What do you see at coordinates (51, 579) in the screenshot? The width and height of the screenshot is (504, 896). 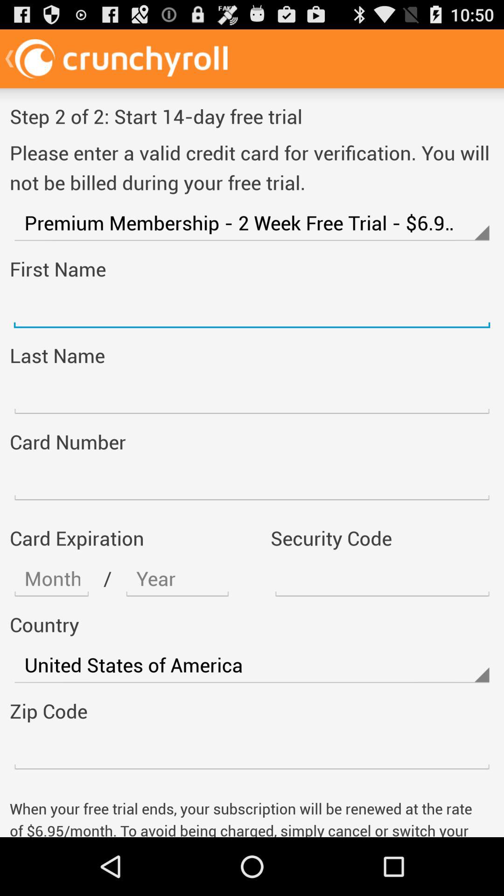 I see `adress` at bounding box center [51, 579].